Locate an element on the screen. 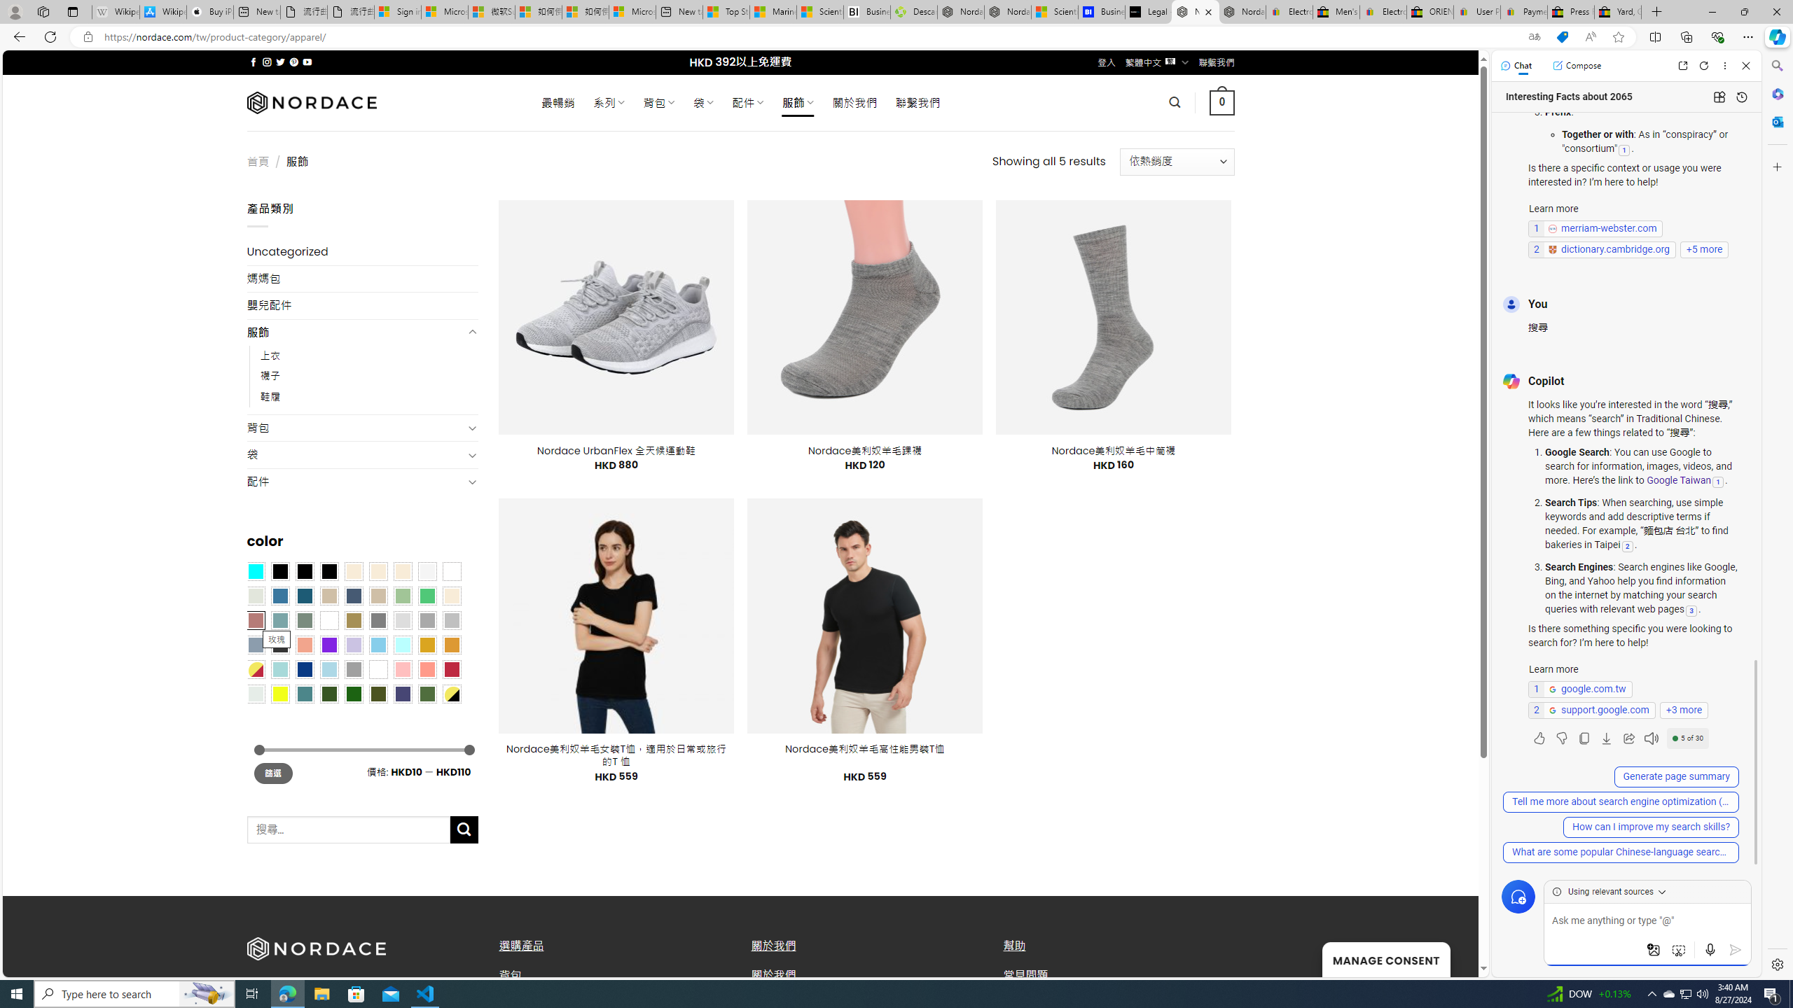 Image resolution: width=1793 pixels, height=1008 pixels. Follow on Pinterest is located at coordinates (293, 62).